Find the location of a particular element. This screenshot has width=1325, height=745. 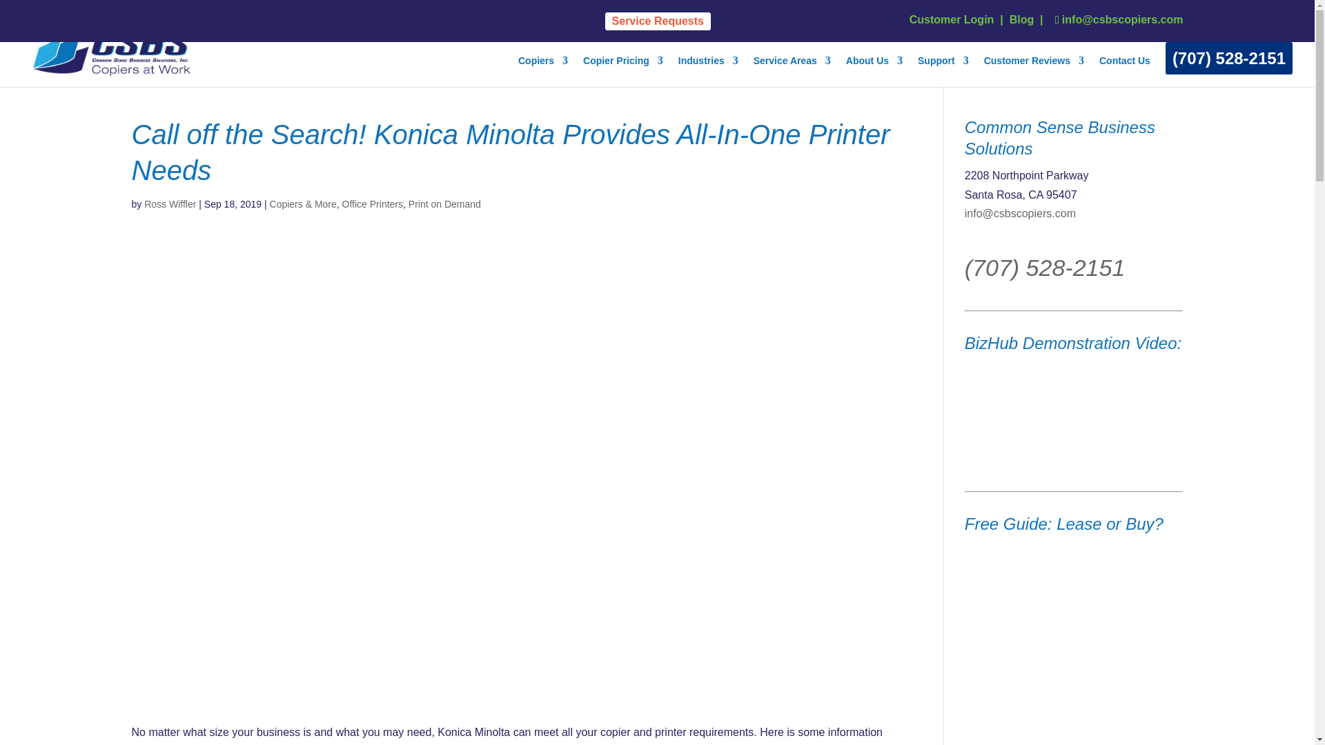

Blog is located at coordinates (1022, 19).